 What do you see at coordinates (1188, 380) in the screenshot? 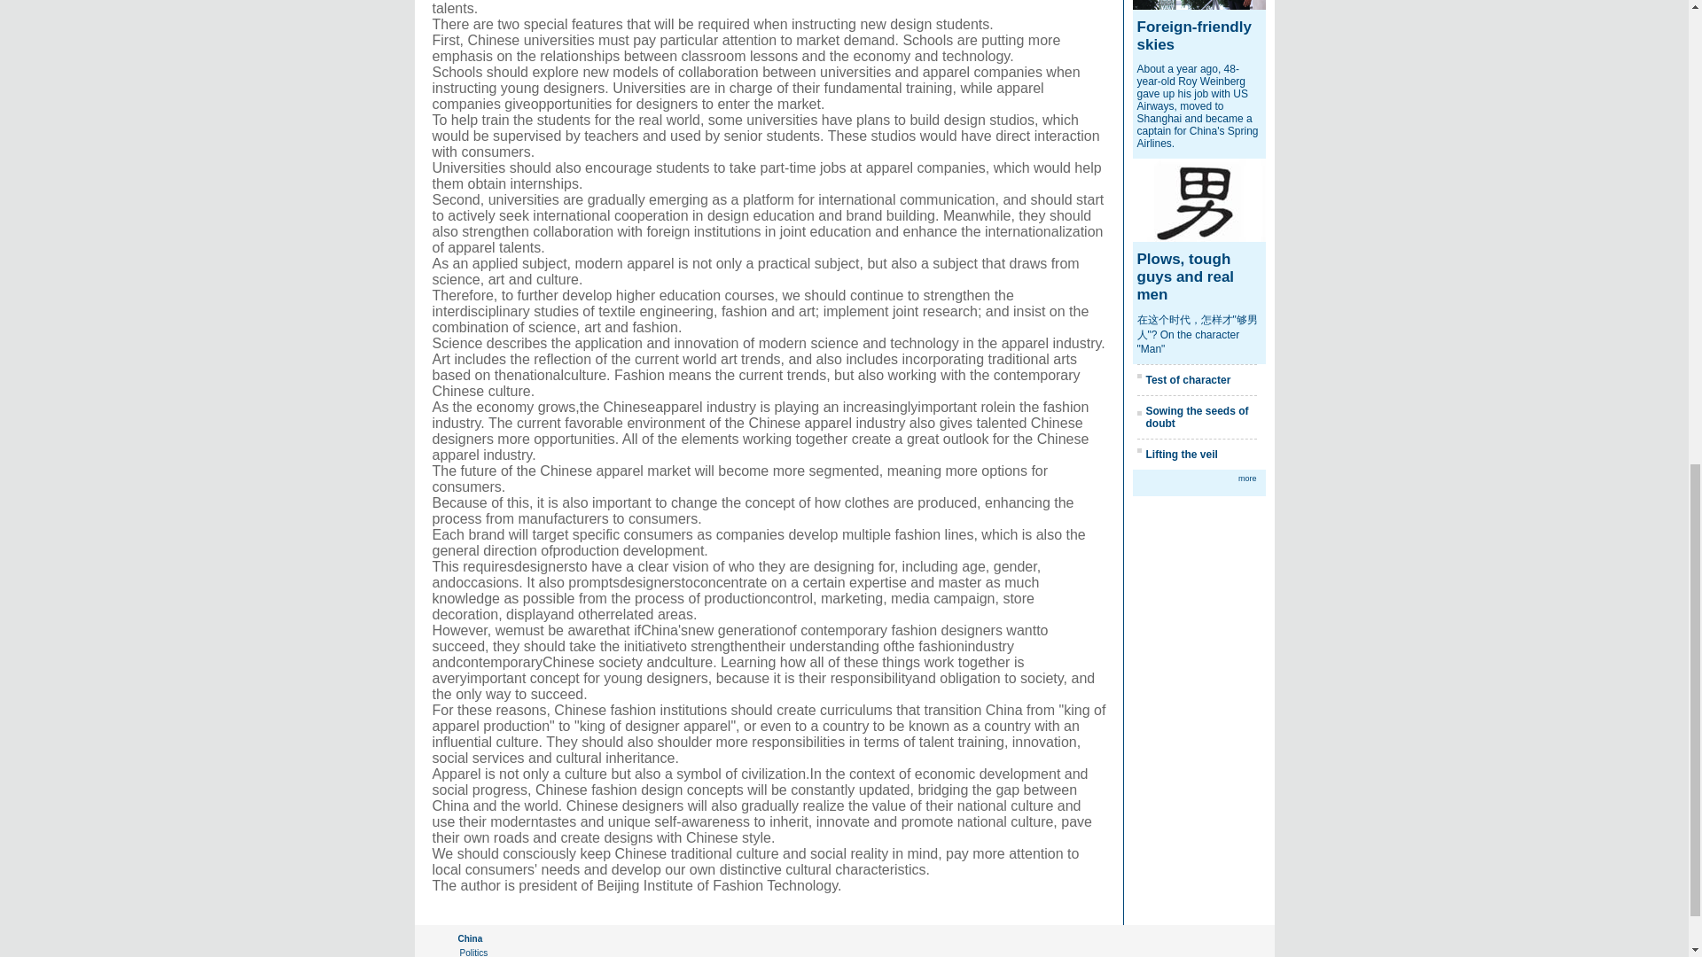
I see `Test of character` at bounding box center [1188, 380].